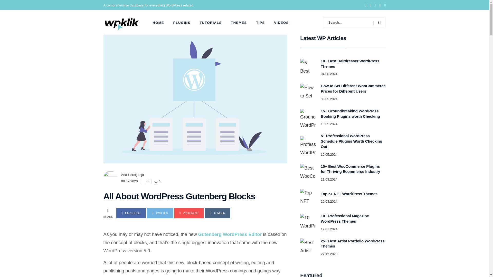 Image resolution: width=493 pixels, height=277 pixels. Describe the element at coordinates (260, 22) in the screenshot. I see `TIPS` at that location.